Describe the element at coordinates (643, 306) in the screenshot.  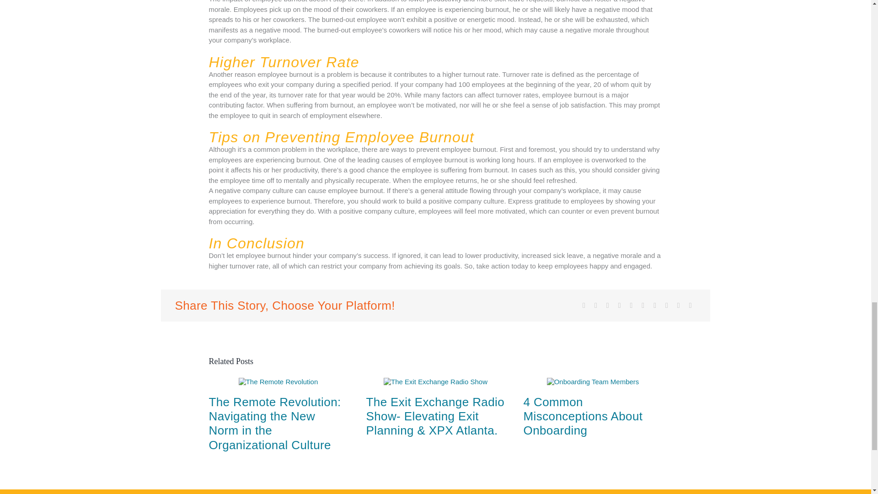
I see `Tumblr` at that location.